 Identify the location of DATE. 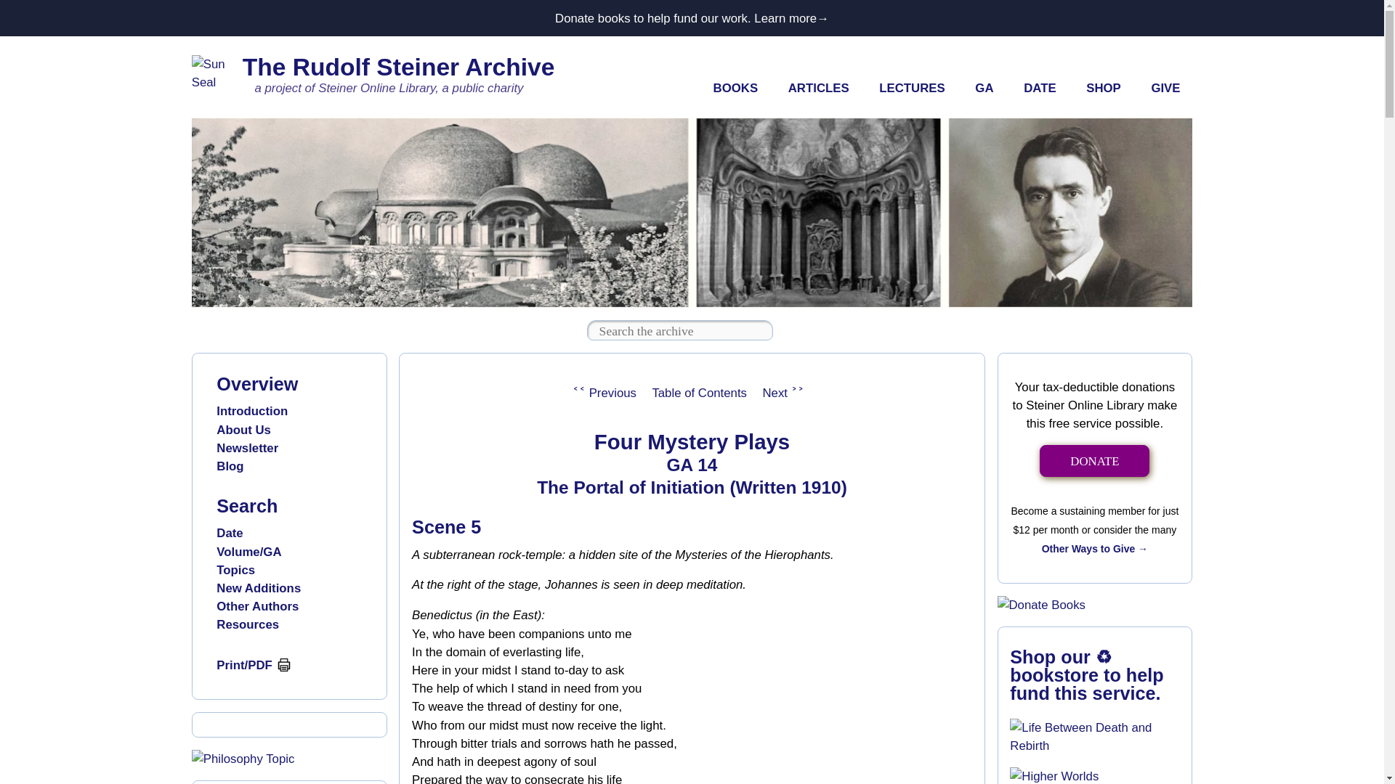
(1040, 89).